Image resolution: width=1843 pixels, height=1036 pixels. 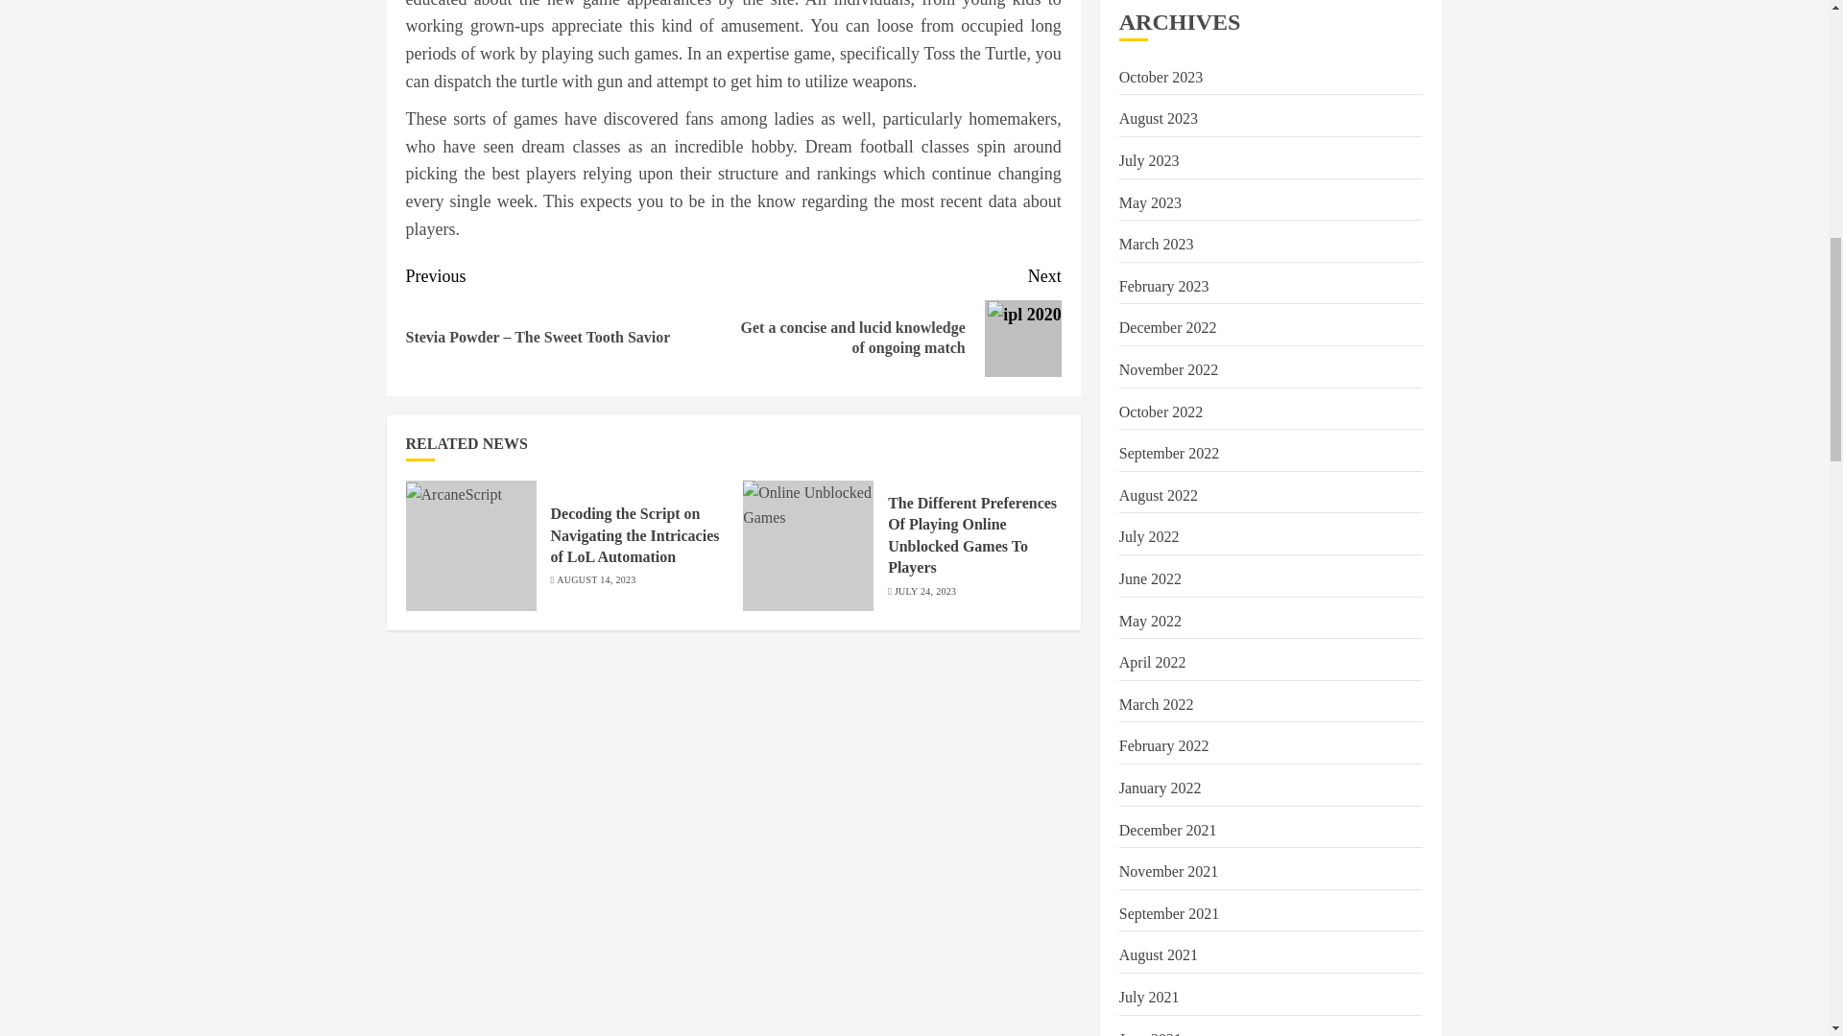 I want to click on March 2023, so click(x=1156, y=244).